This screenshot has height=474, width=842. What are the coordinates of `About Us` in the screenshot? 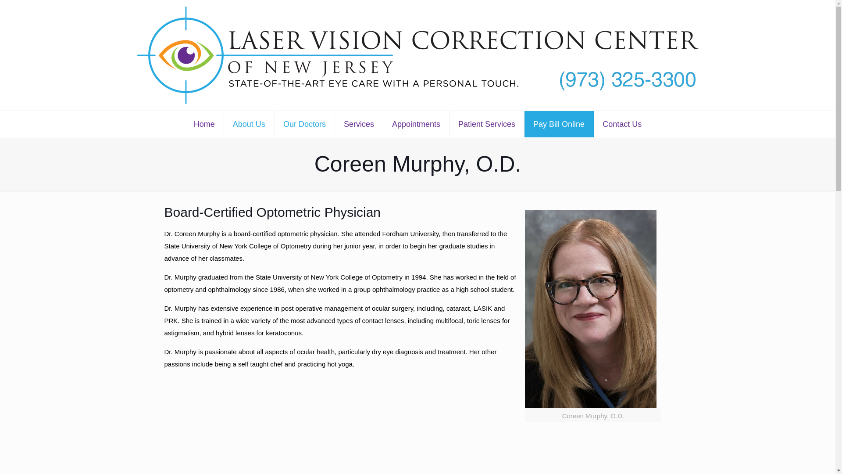 It's located at (249, 124).